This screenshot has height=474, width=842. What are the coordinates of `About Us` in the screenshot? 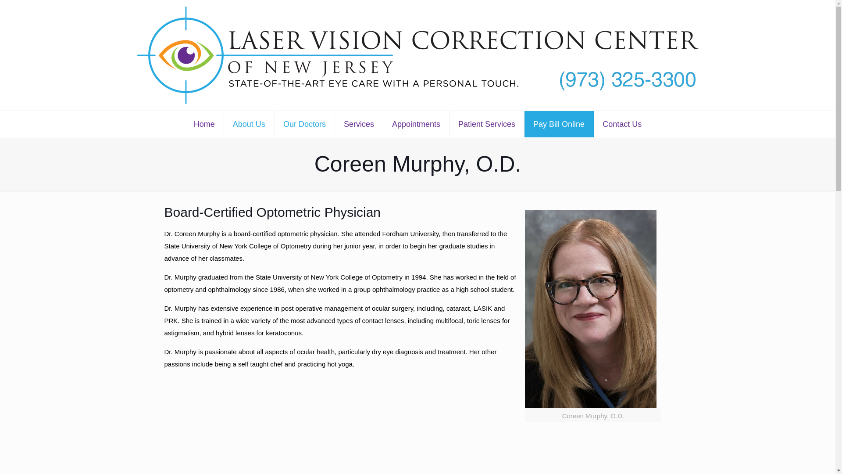 It's located at (249, 124).